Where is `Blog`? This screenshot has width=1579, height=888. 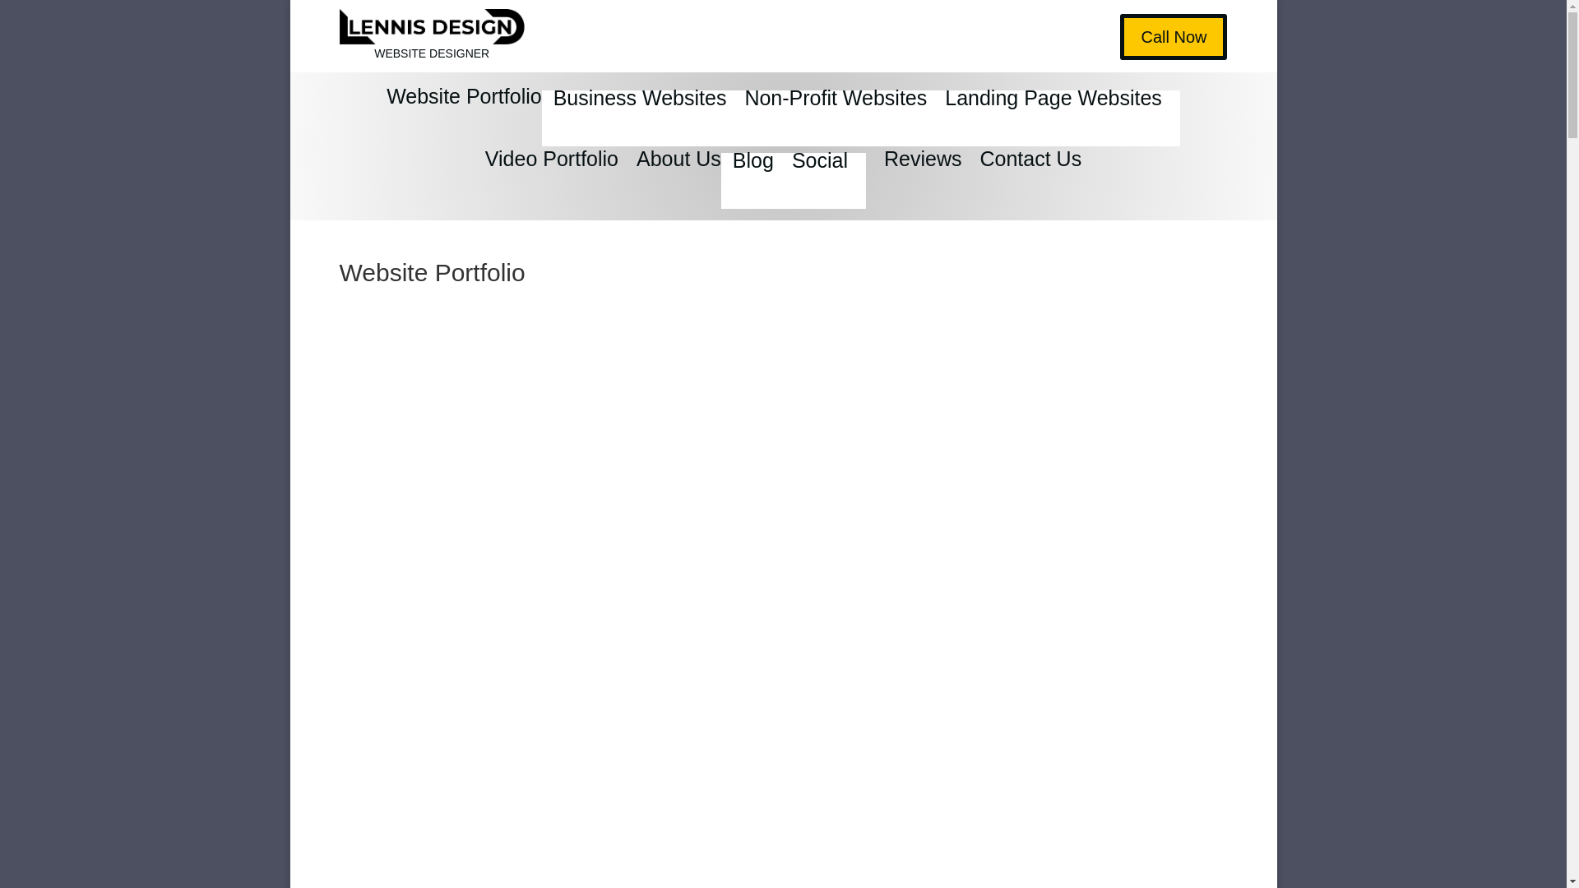 Blog is located at coordinates (752, 172).